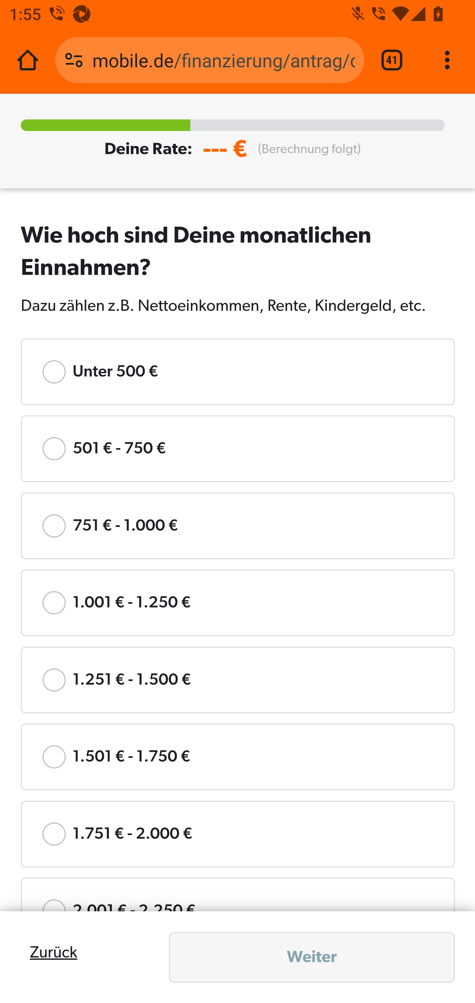 This screenshot has width=475, height=1003. What do you see at coordinates (53, 953) in the screenshot?
I see `Zurück` at bounding box center [53, 953].